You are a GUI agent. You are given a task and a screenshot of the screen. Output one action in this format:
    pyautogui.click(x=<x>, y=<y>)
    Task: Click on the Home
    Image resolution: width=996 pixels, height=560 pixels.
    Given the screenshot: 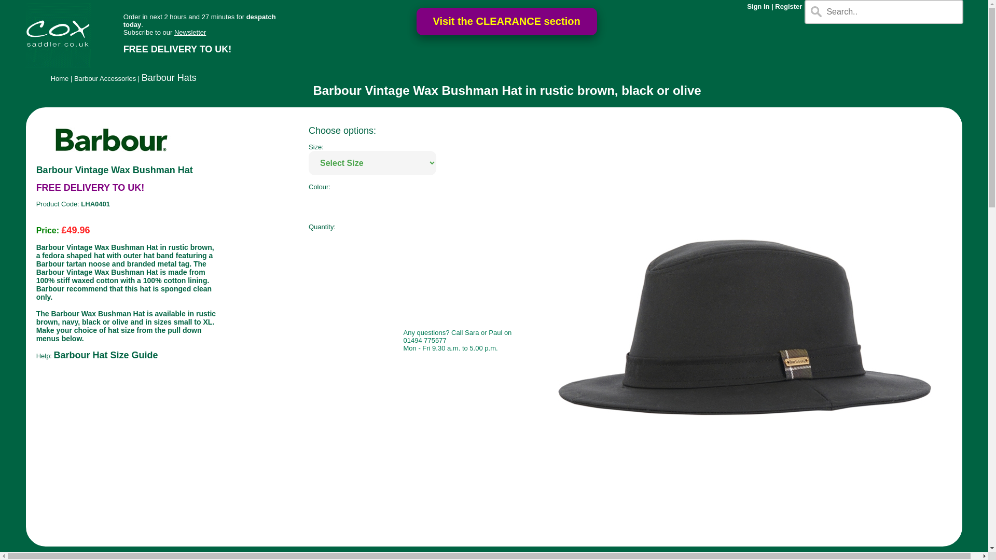 What is the action you would take?
    pyautogui.click(x=59, y=78)
    